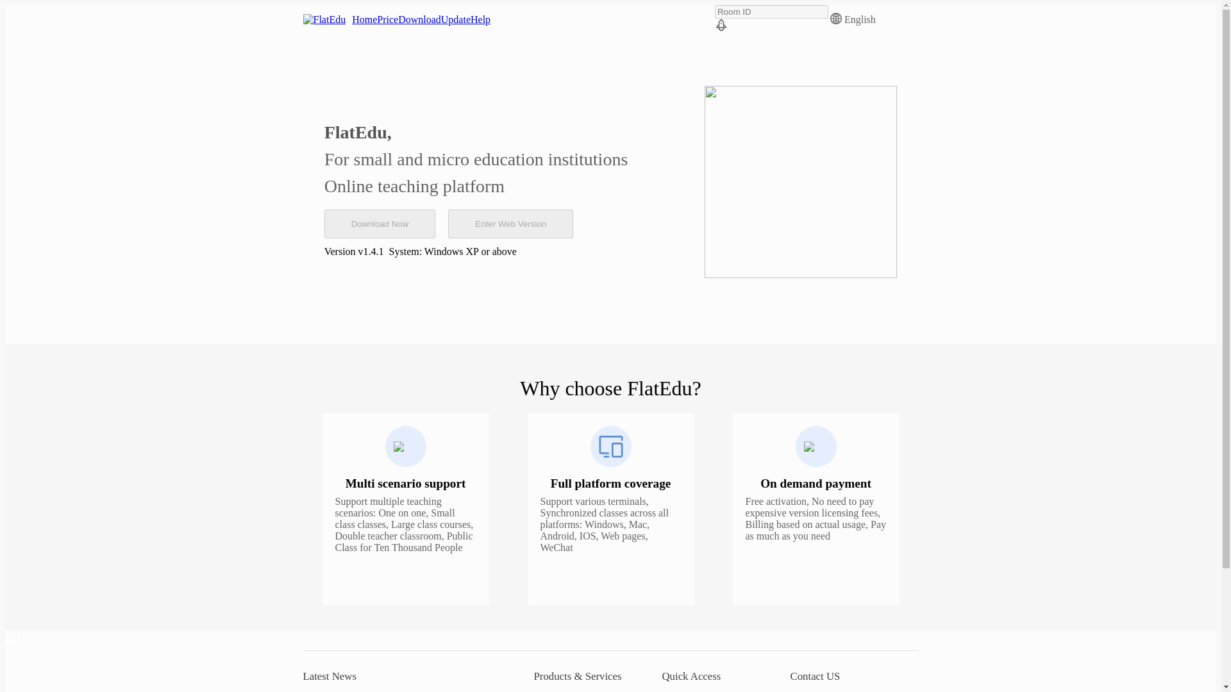 Image resolution: width=1231 pixels, height=692 pixels. I want to click on Online Classroom, so click(568, 691).